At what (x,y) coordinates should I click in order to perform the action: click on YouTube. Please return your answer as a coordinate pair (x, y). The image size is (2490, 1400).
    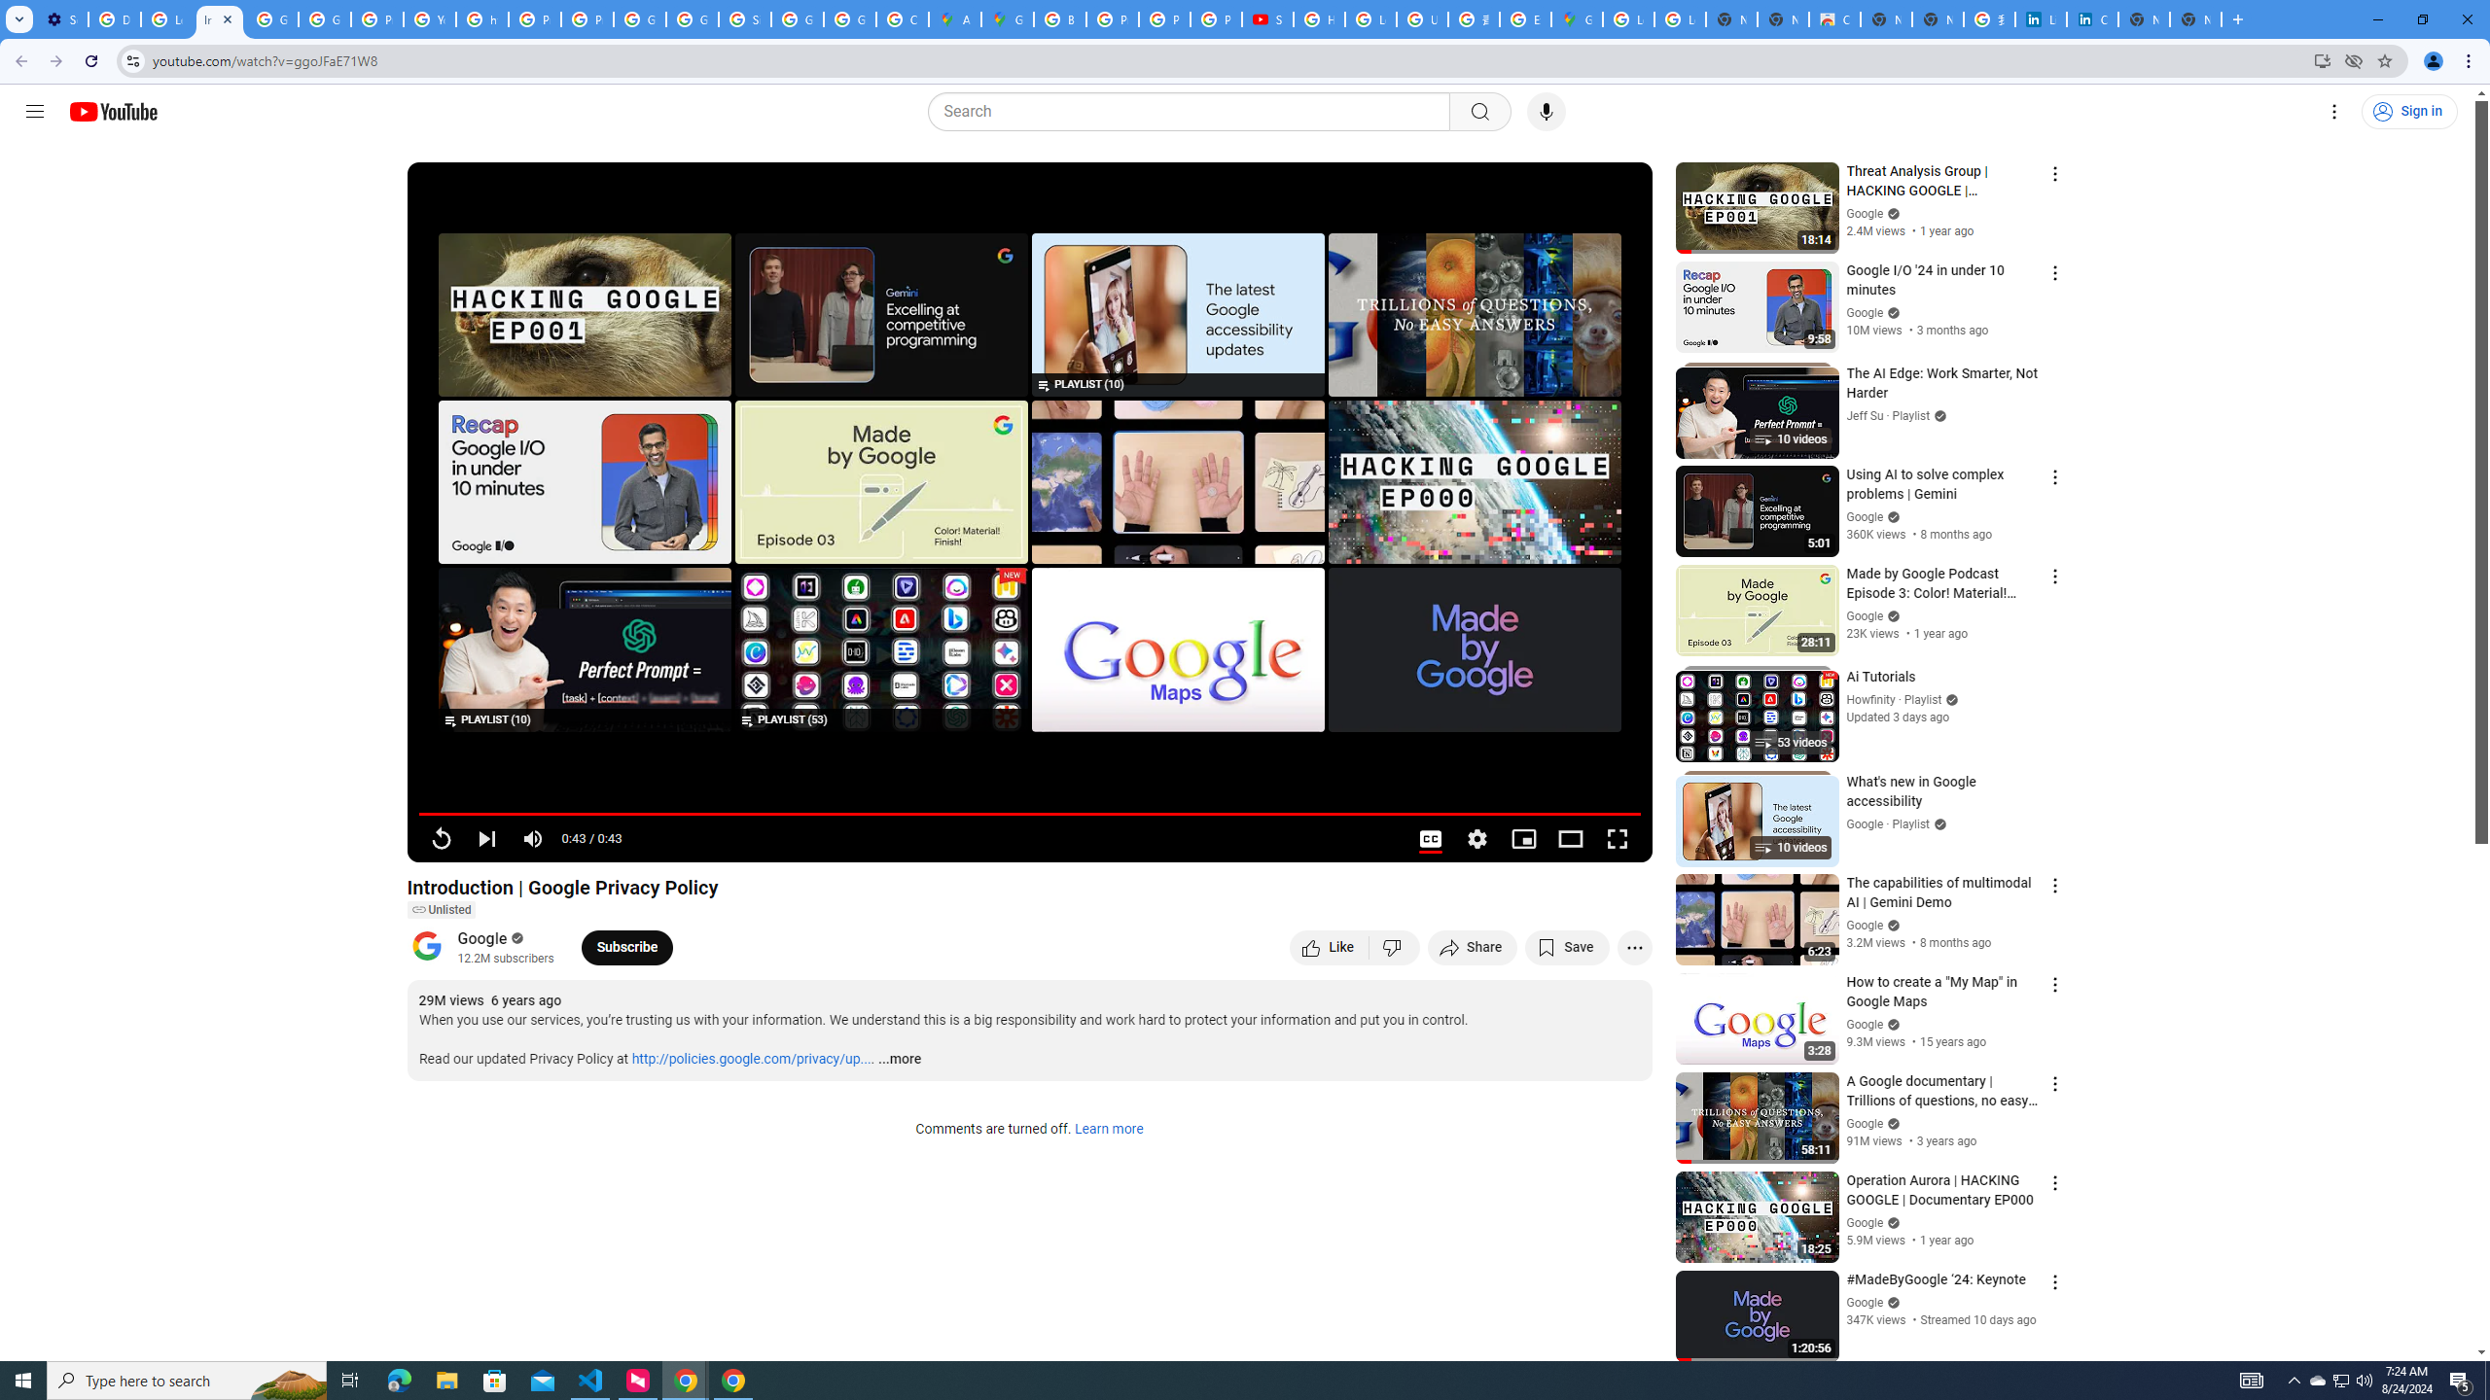
    Looking at the image, I should click on (430, 19).